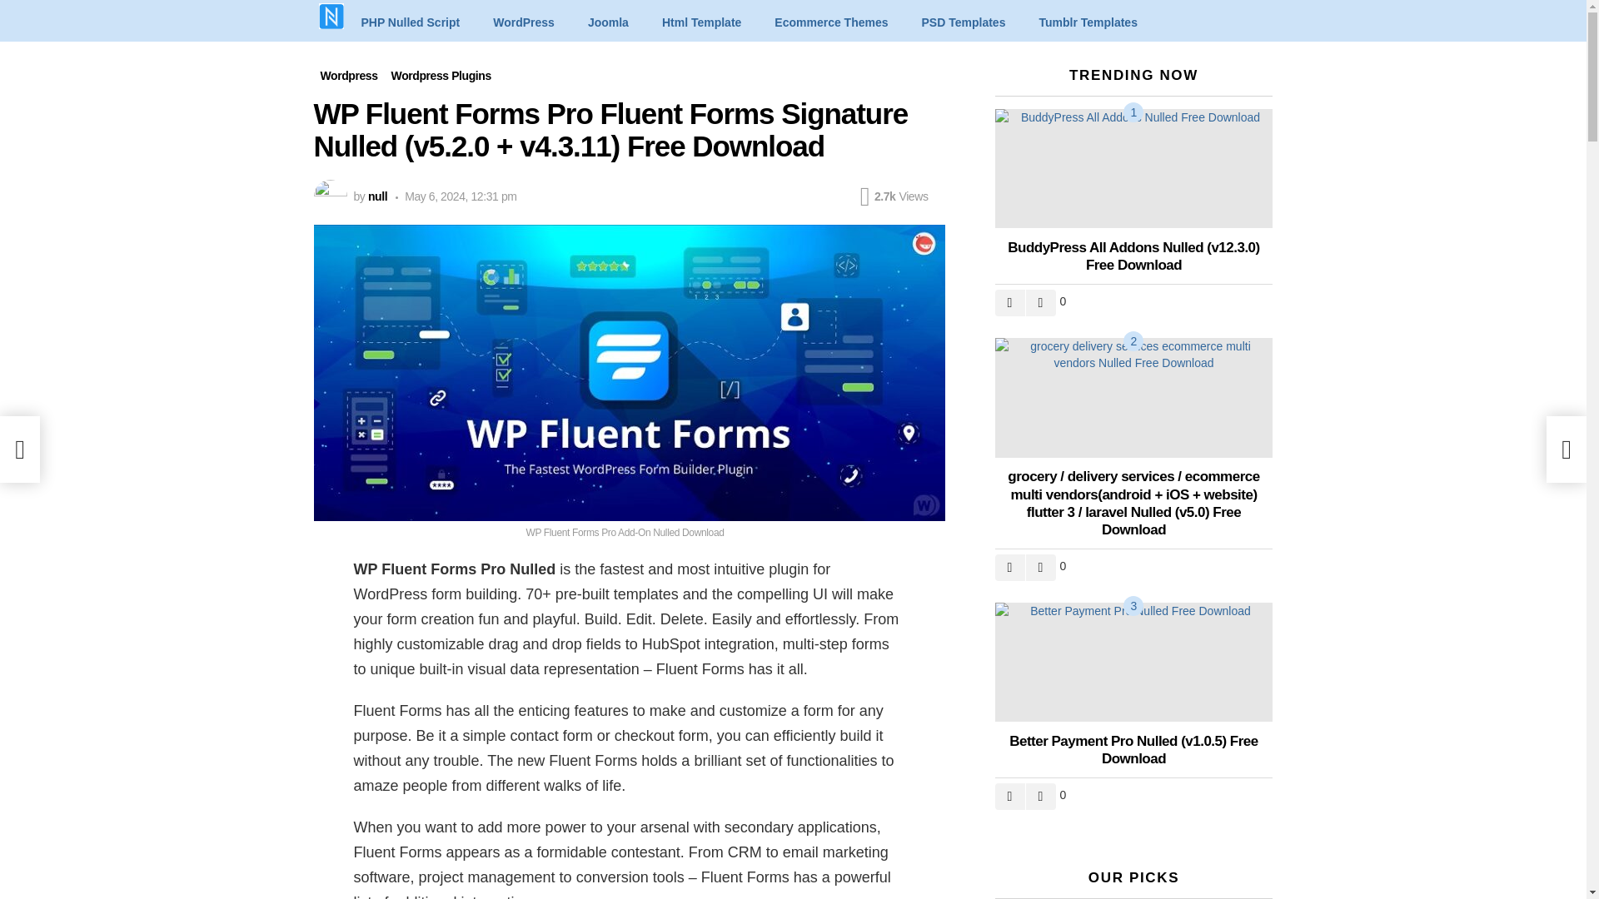 The image size is (1599, 899). I want to click on Wordpress, so click(348, 75).